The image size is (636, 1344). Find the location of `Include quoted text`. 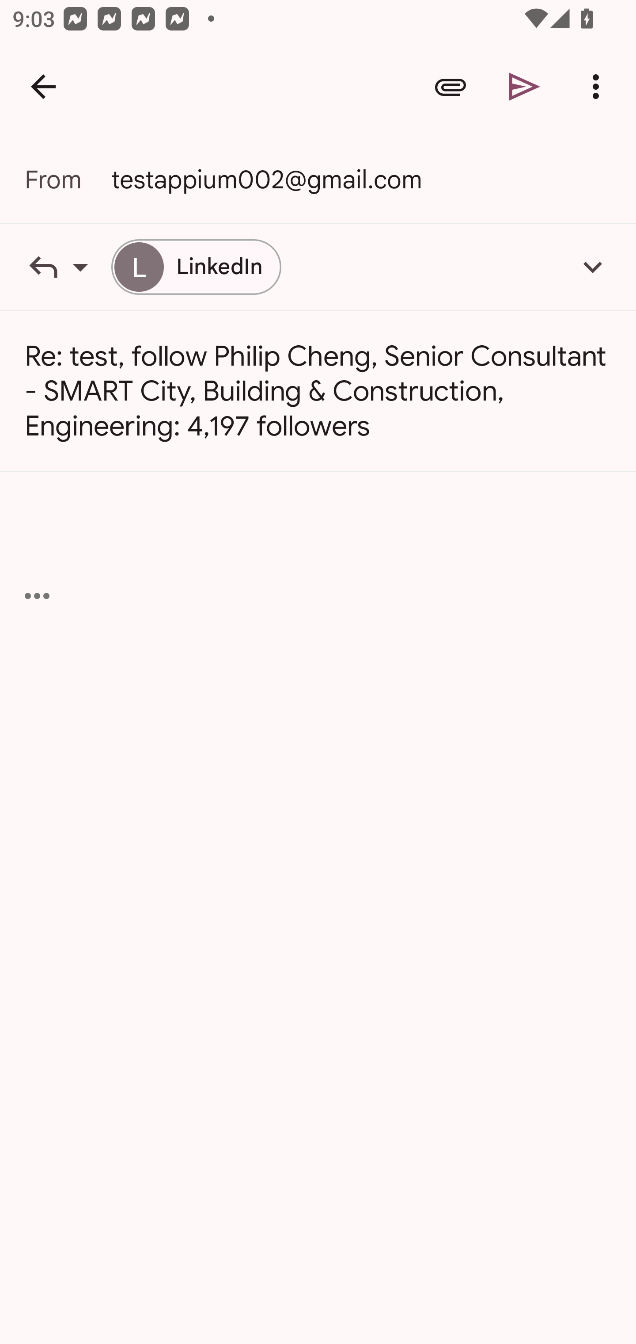

Include quoted text is located at coordinates (37, 596).